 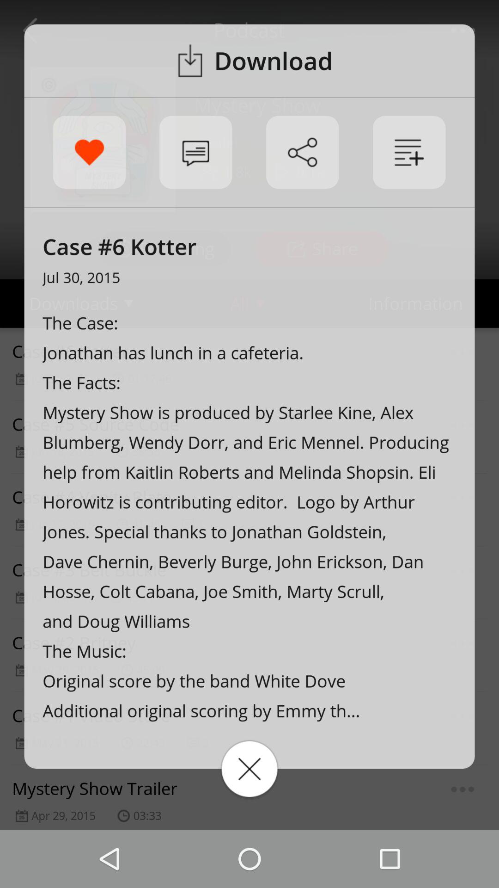 I want to click on notification, so click(x=196, y=152).